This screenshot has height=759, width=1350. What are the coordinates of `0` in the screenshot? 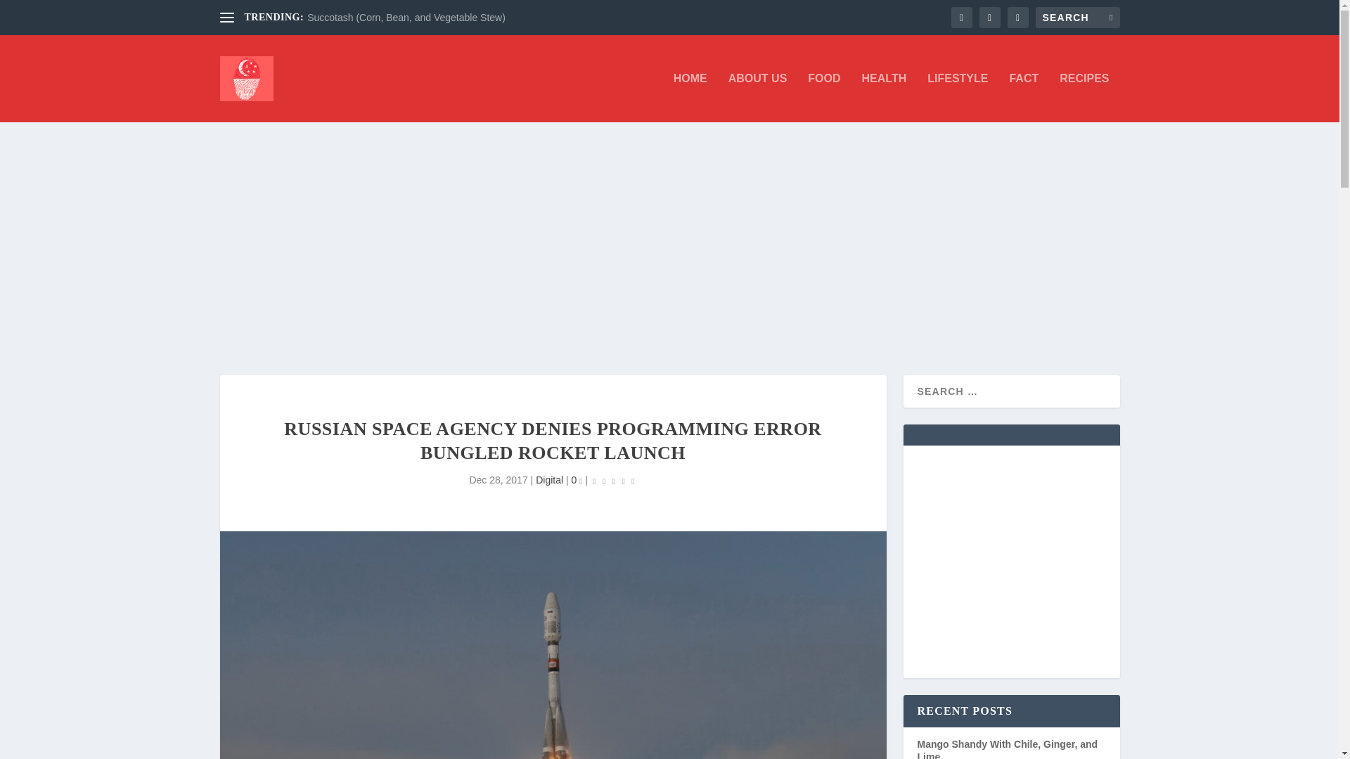 It's located at (577, 480).